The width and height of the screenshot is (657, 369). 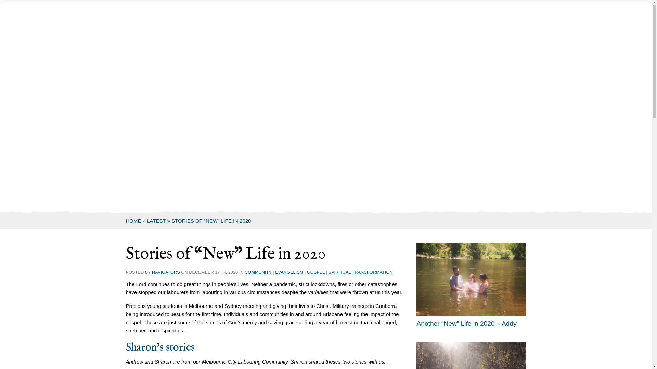 What do you see at coordinates (360, 272) in the screenshot?
I see `SPIRITUAL TRANSFORMATION` at bounding box center [360, 272].